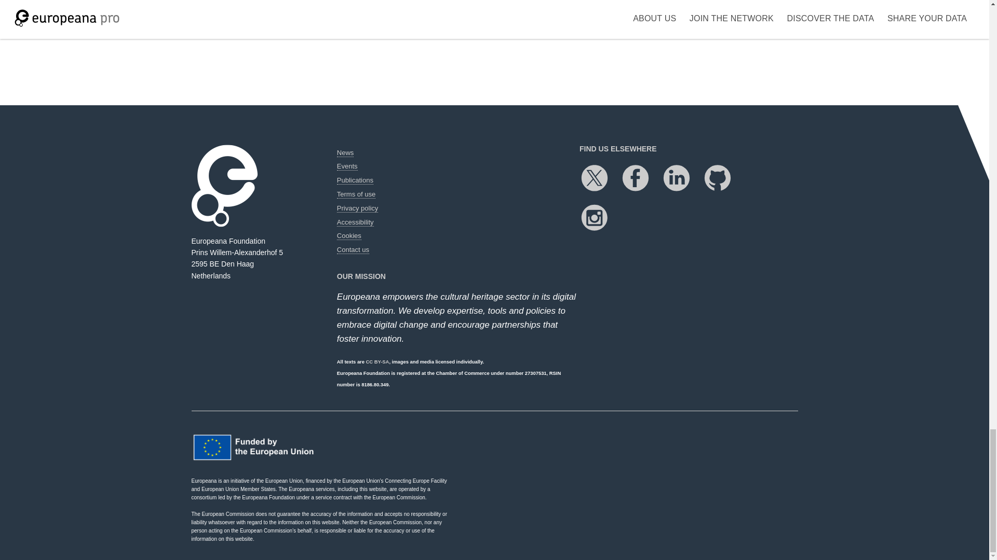 The width and height of the screenshot is (997, 560). Describe the element at coordinates (357, 208) in the screenshot. I see `Privacy policy` at that location.